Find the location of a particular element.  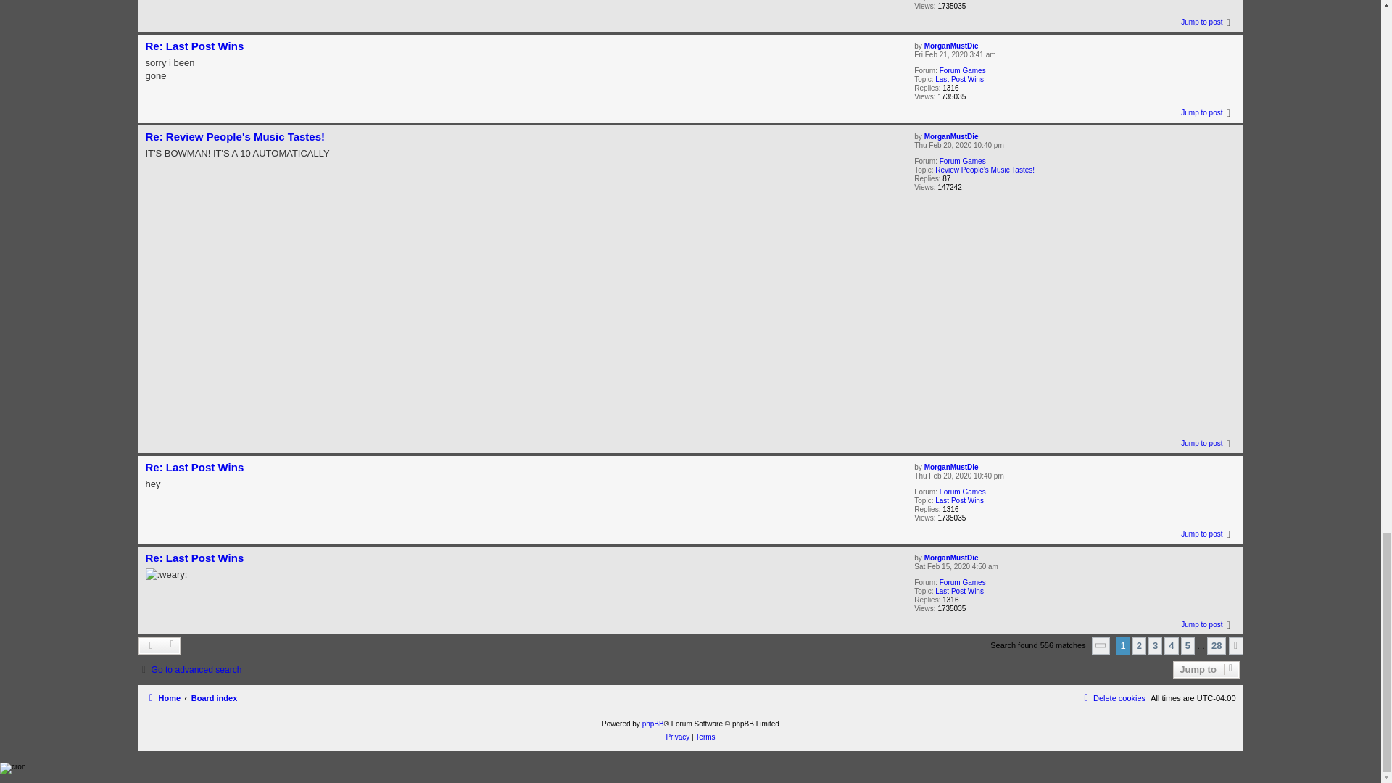

Advanced search is located at coordinates (189, 670).